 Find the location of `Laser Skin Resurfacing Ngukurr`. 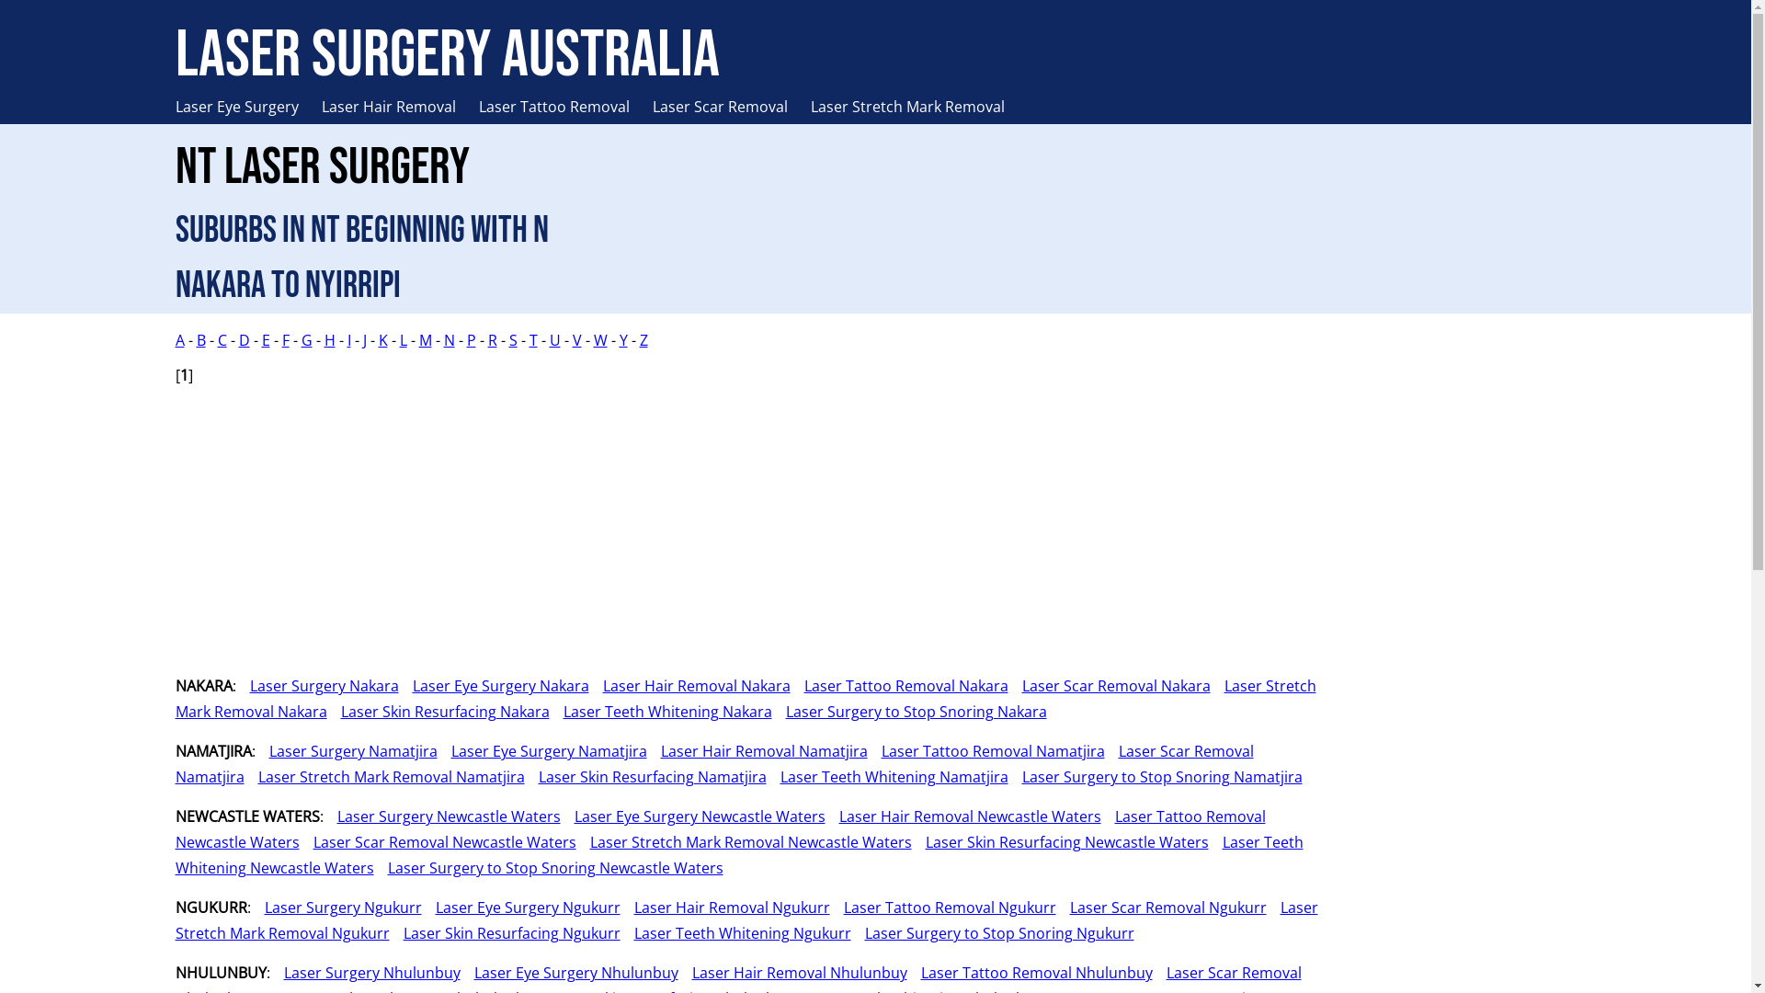

Laser Skin Resurfacing Ngukurr is located at coordinates (506, 933).